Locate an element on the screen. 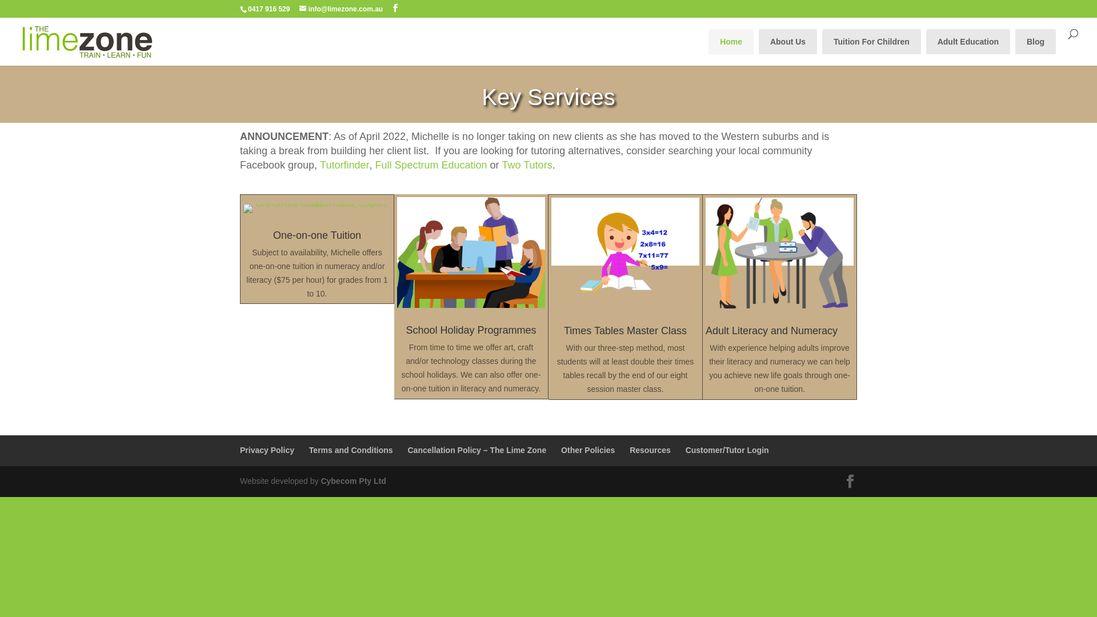  Cybecom Pty Ltd is located at coordinates (353, 481).